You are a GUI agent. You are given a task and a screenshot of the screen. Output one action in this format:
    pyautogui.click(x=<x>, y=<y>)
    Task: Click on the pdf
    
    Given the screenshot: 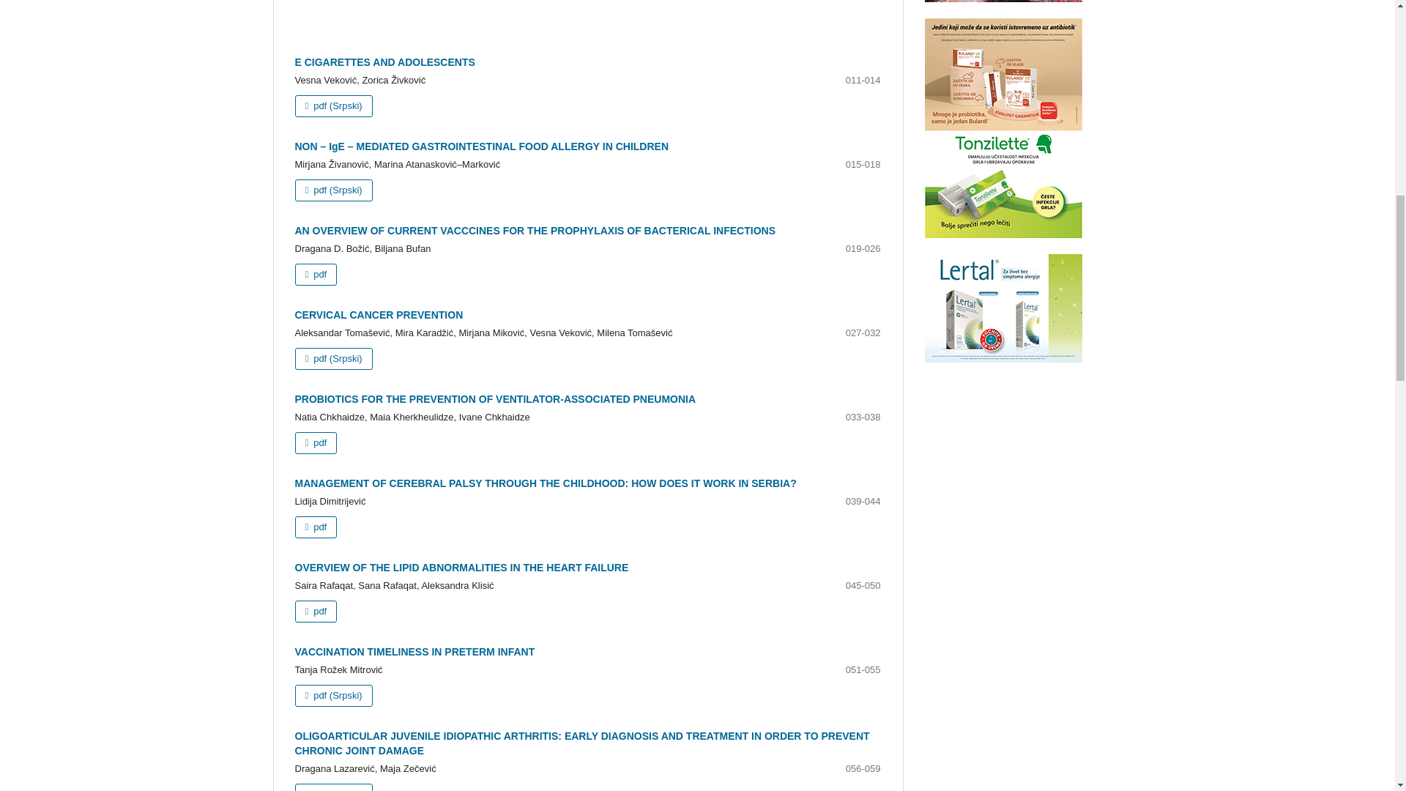 What is the action you would take?
    pyautogui.click(x=315, y=274)
    